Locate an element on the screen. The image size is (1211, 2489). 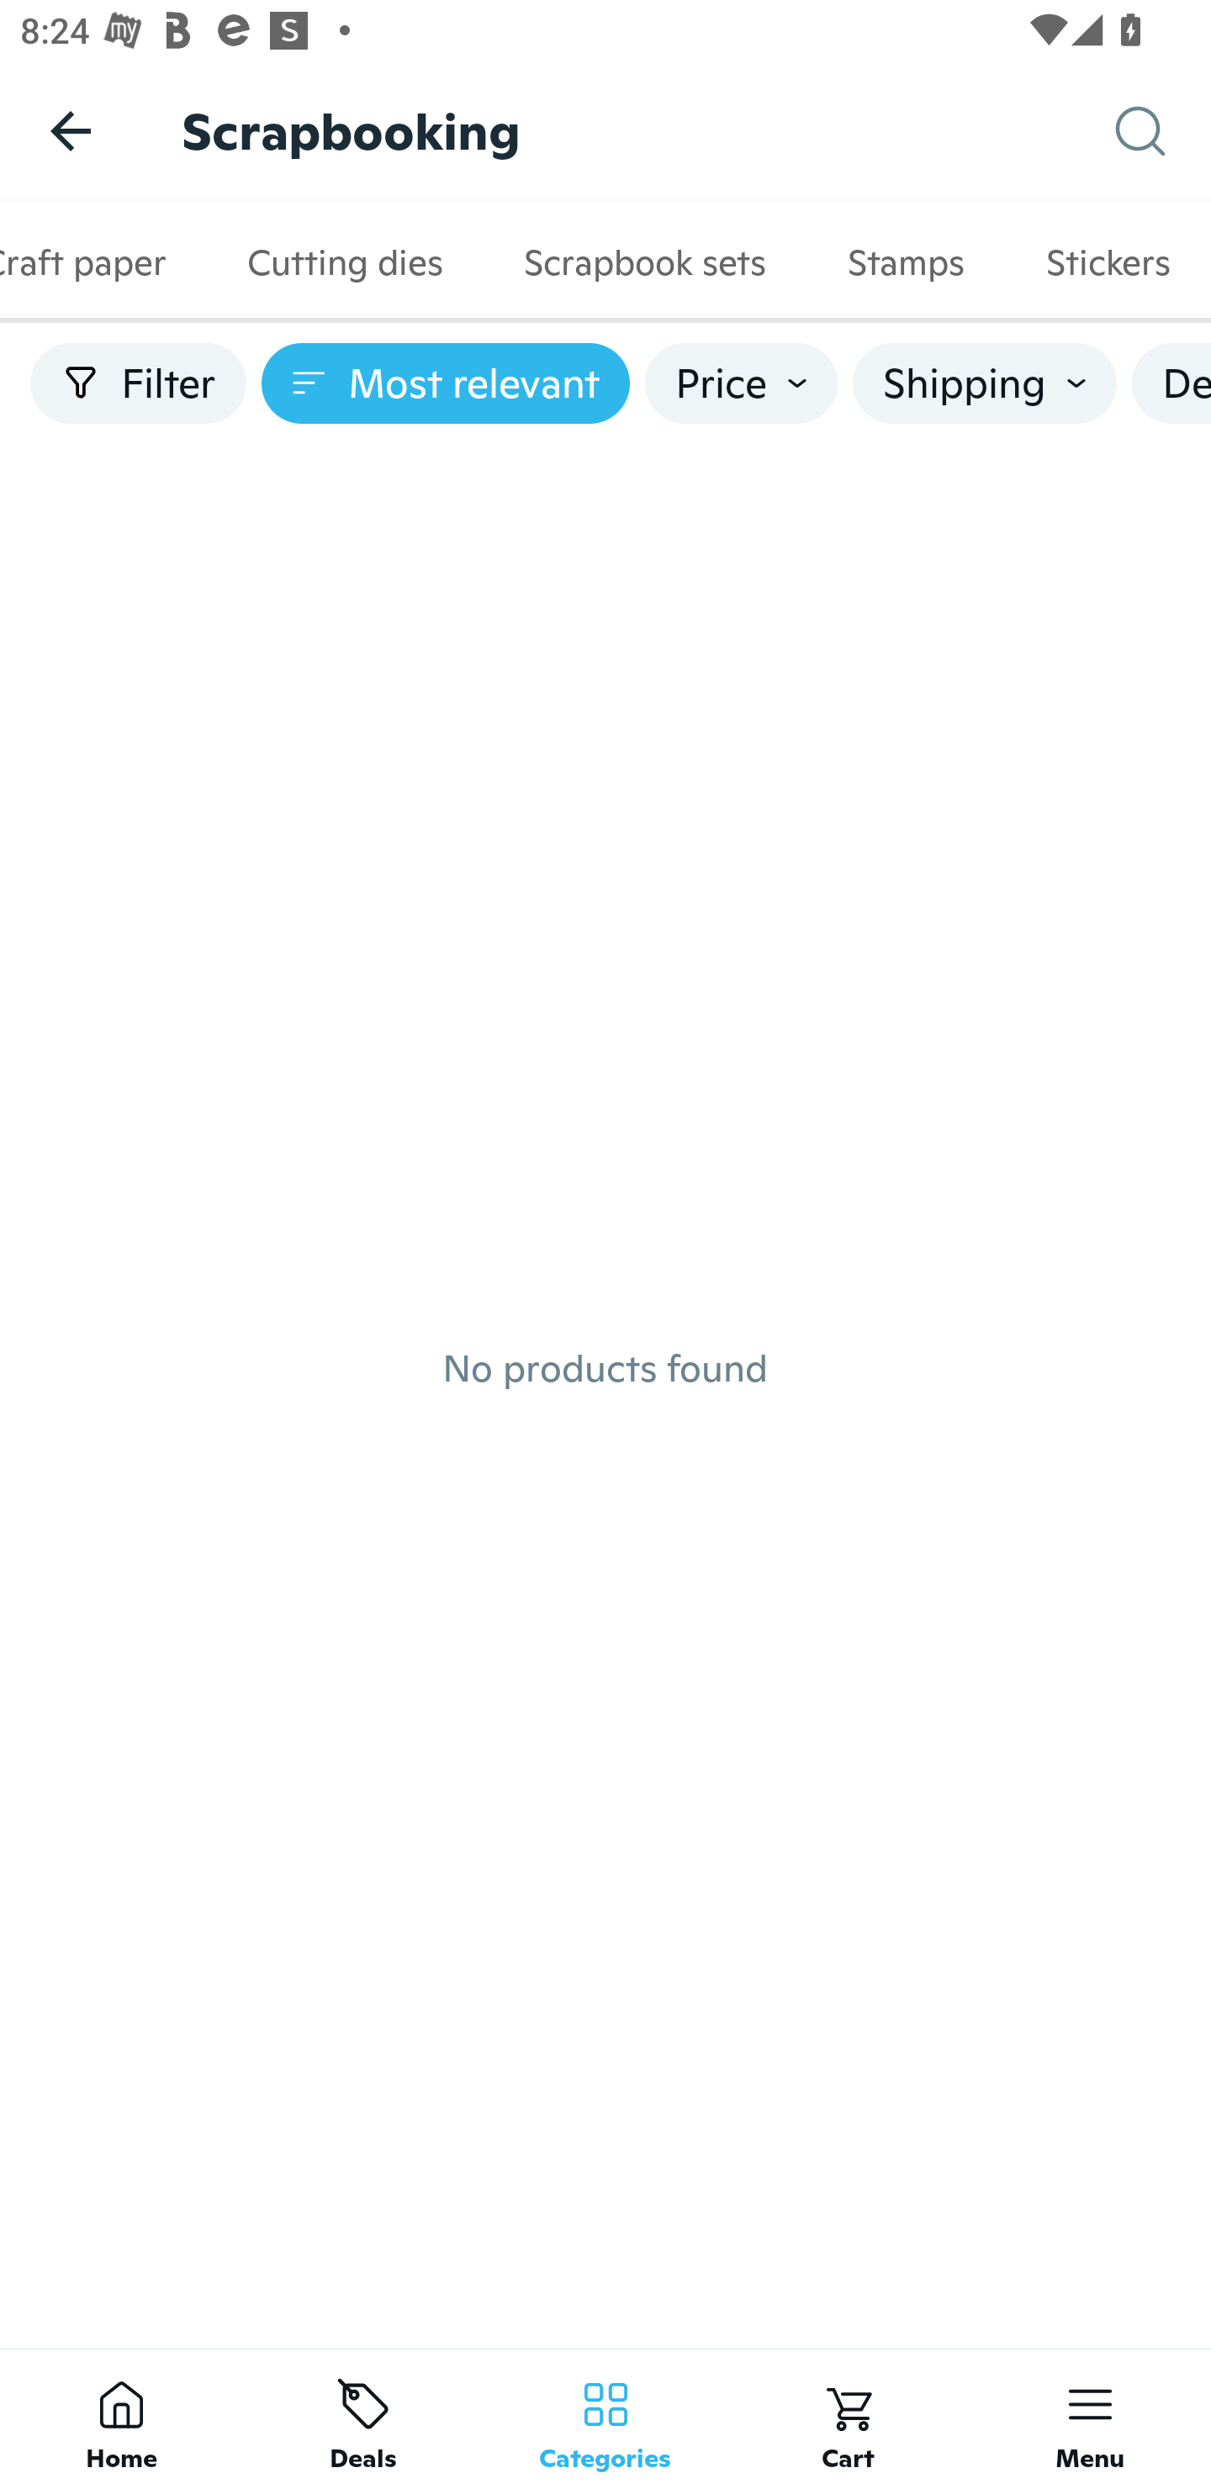
Deals is located at coordinates (363, 2418).